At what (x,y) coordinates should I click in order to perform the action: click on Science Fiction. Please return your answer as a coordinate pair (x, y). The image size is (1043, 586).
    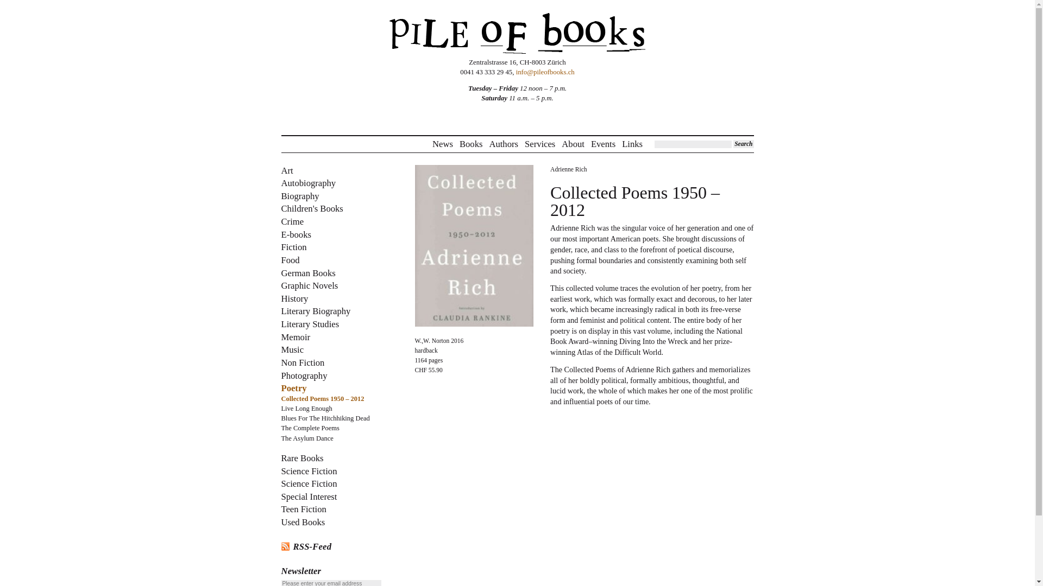
    Looking at the image, I should click on (309, 483).